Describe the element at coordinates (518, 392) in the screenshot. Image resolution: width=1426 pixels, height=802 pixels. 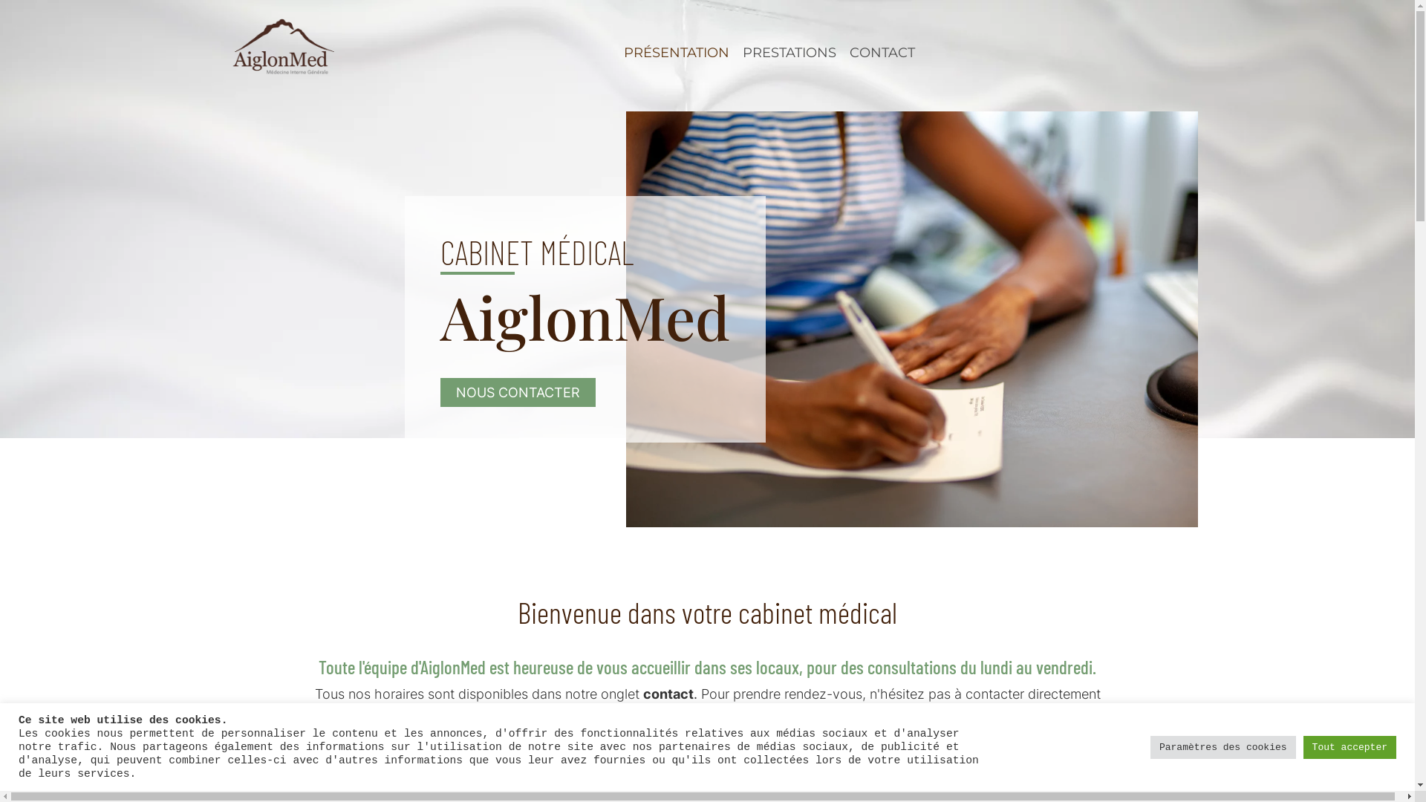
I see `NOUS CONTACTER` at that location.